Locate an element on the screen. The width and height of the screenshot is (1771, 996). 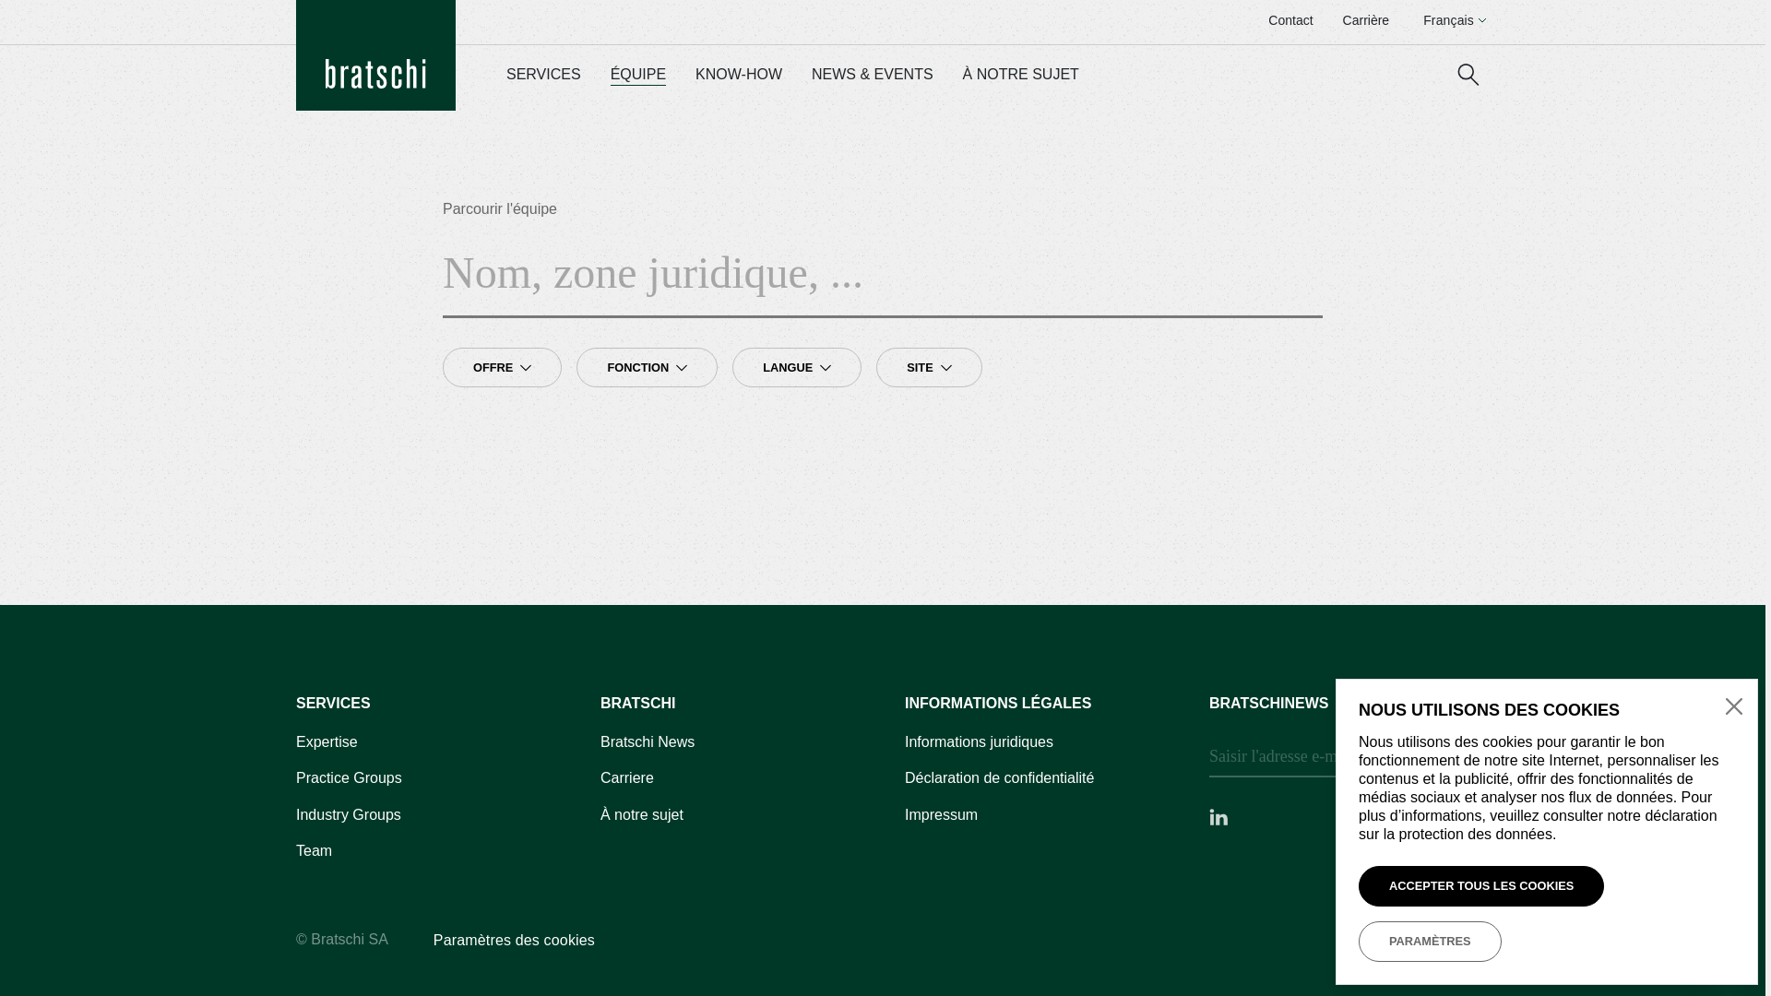
Team is located at coordinates (314, 852).